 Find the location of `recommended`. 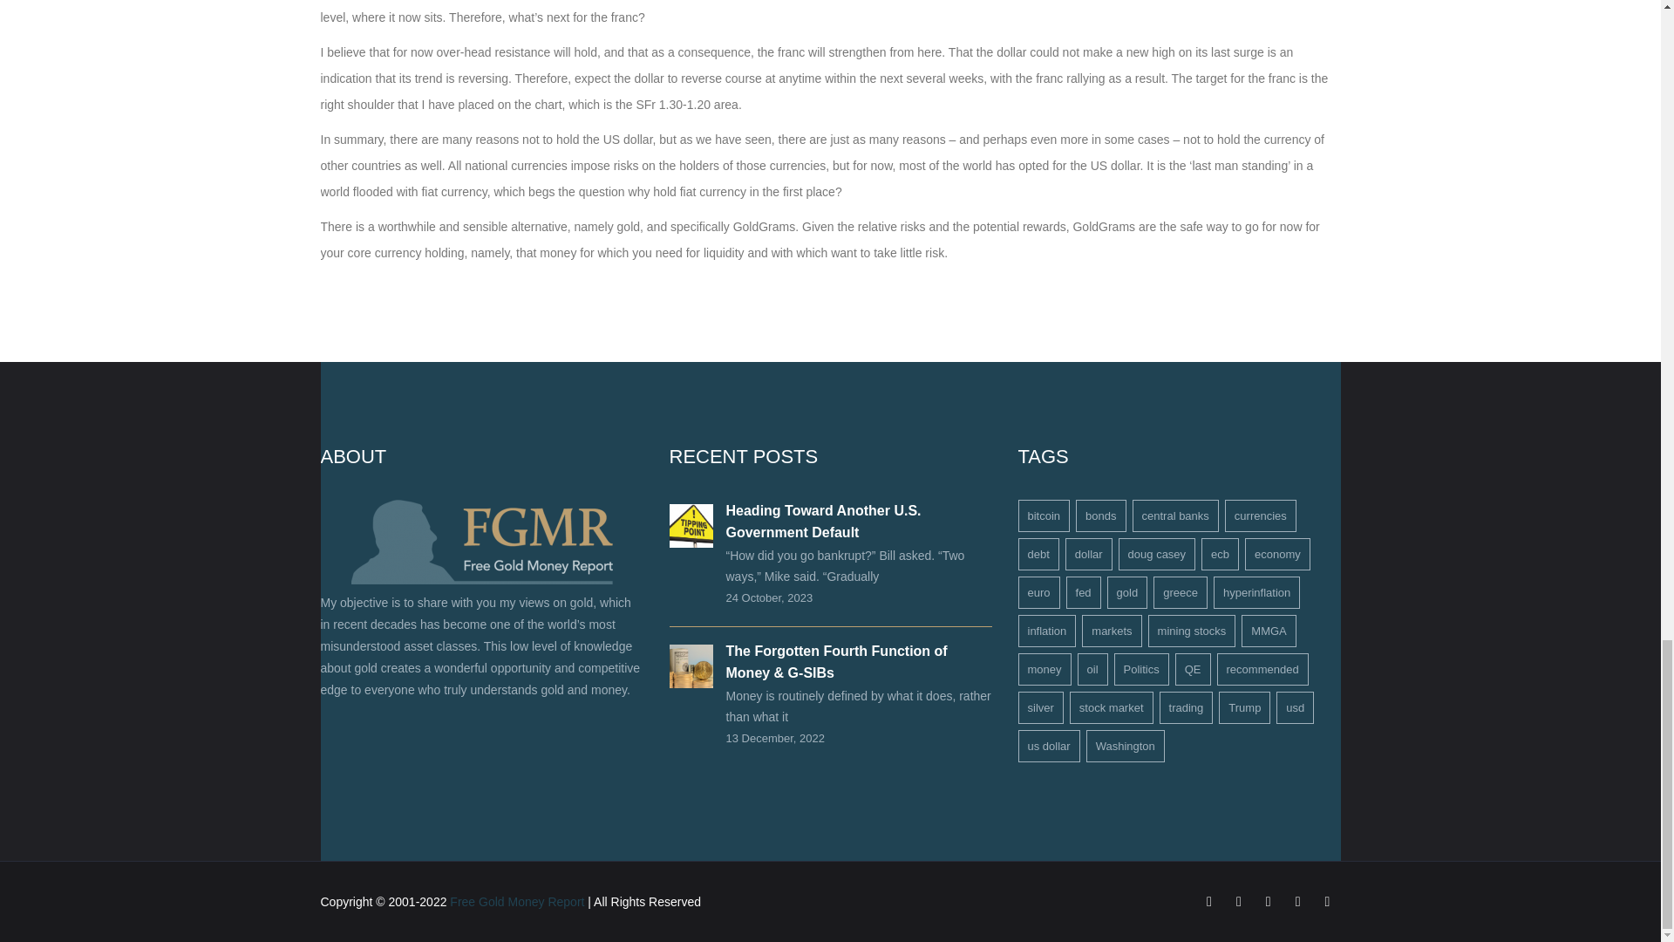

recommended is located at coordinates (1262, 670).